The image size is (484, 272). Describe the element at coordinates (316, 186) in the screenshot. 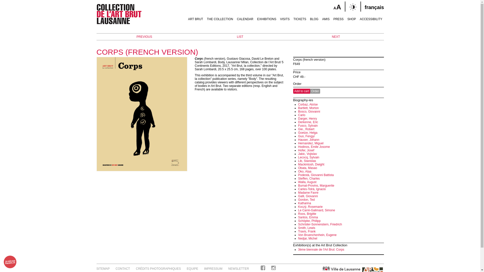

I see `Burnat-Provins, Marguerite` at that location.